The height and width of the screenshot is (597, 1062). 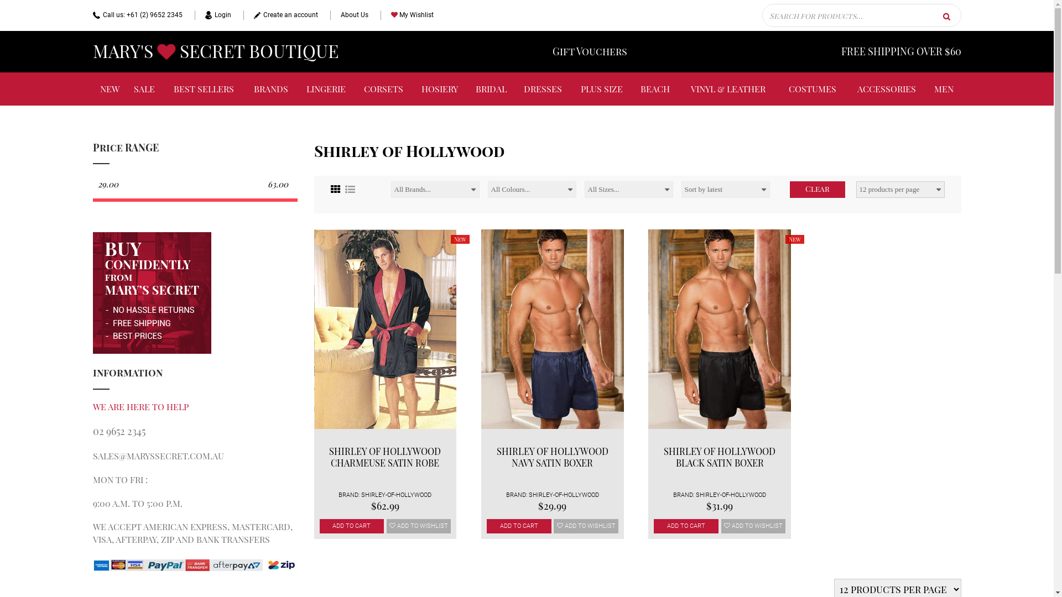 I want to click on My Wishlist, so click(x=407, y=15).